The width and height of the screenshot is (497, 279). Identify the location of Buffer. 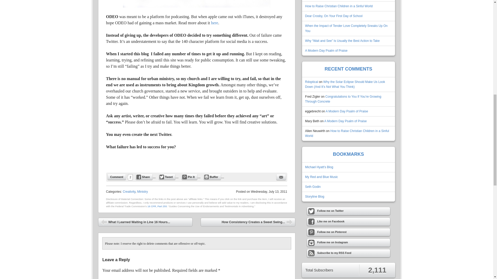
(212, 177).